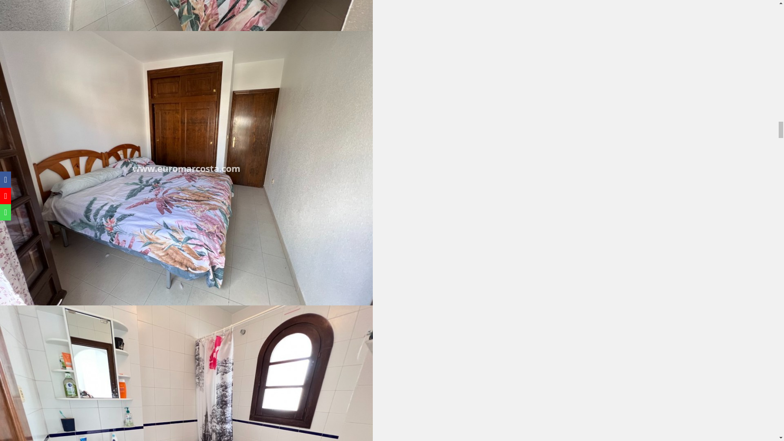  I want to click on Short time rental - Penthouse - Torrevieja - TORREVIEJA, so click(186, 16).